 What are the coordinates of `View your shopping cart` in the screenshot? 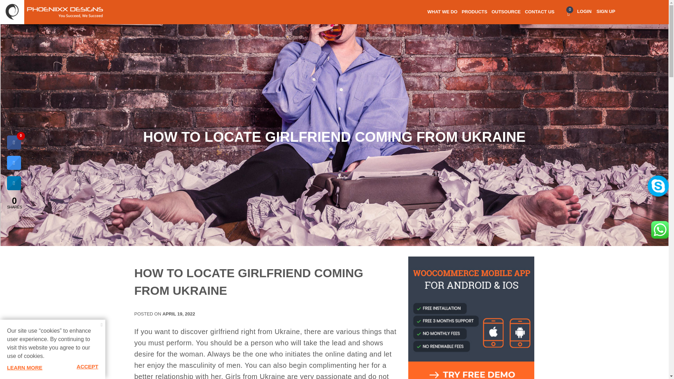 It's located at (568, 13).